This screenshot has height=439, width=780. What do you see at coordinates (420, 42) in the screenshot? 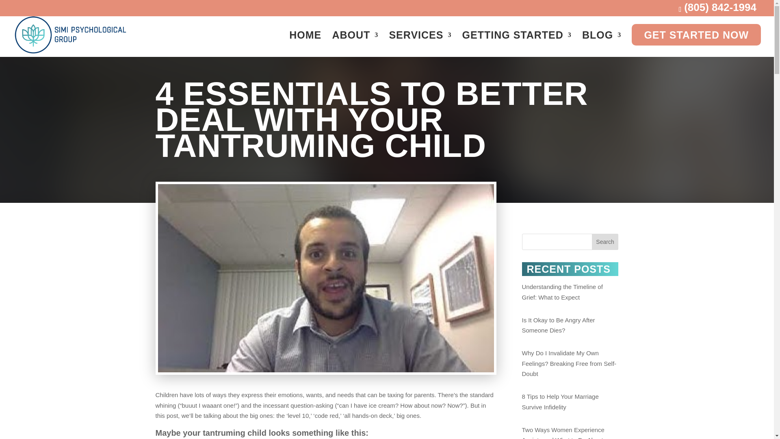
I see `SERVICES` at bounding box center [420, 42].